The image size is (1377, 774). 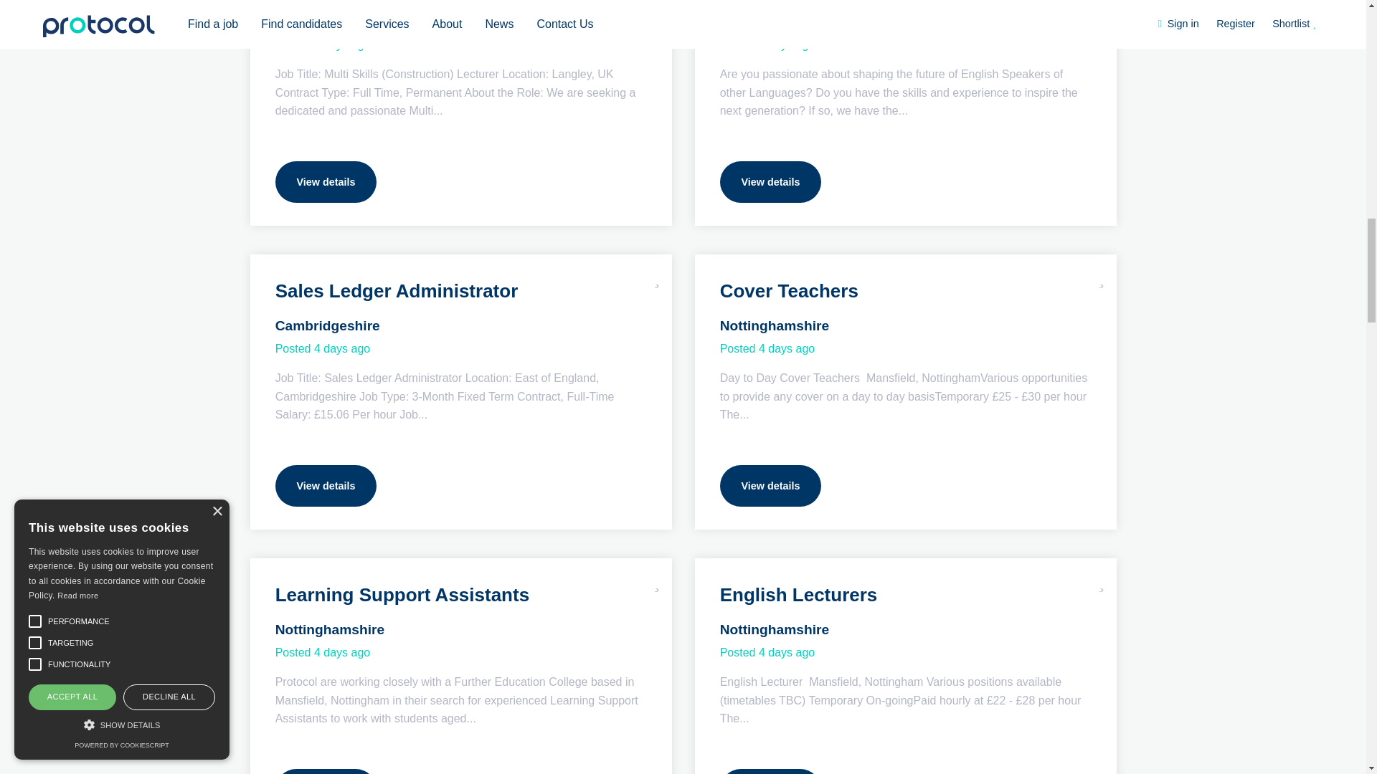 What do you see at coordinates (1102, 580) in the screenshot?
I see `Add this job to shortlist` at bounding box center [1102, 580].